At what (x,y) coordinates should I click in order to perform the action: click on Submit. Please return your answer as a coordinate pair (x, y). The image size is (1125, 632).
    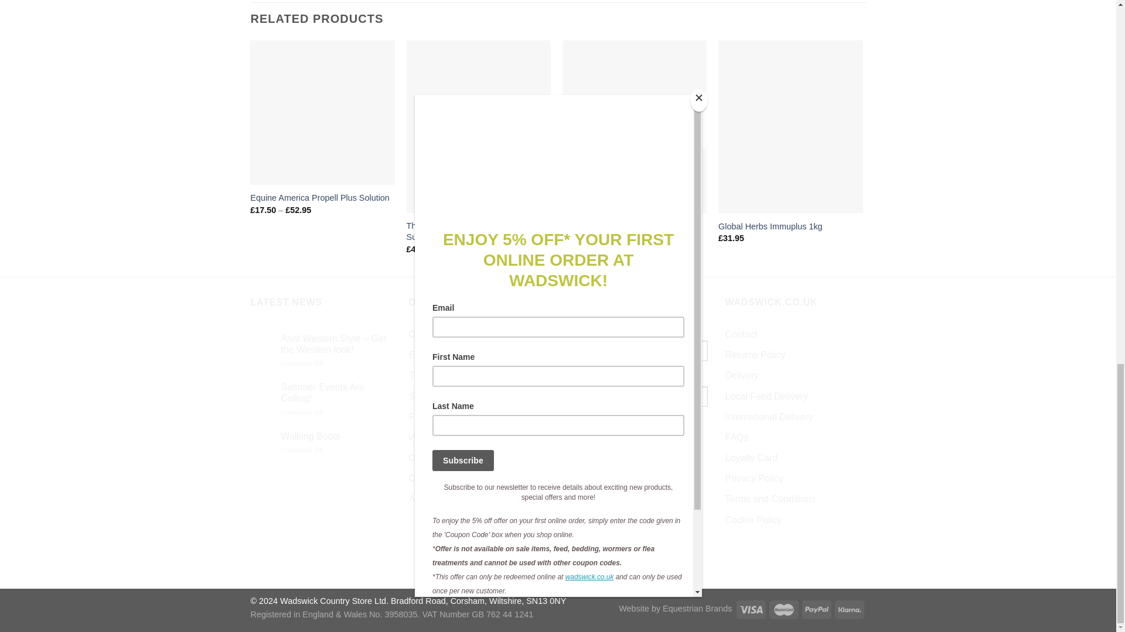
    Looking at the image, I should click on (596, 428).